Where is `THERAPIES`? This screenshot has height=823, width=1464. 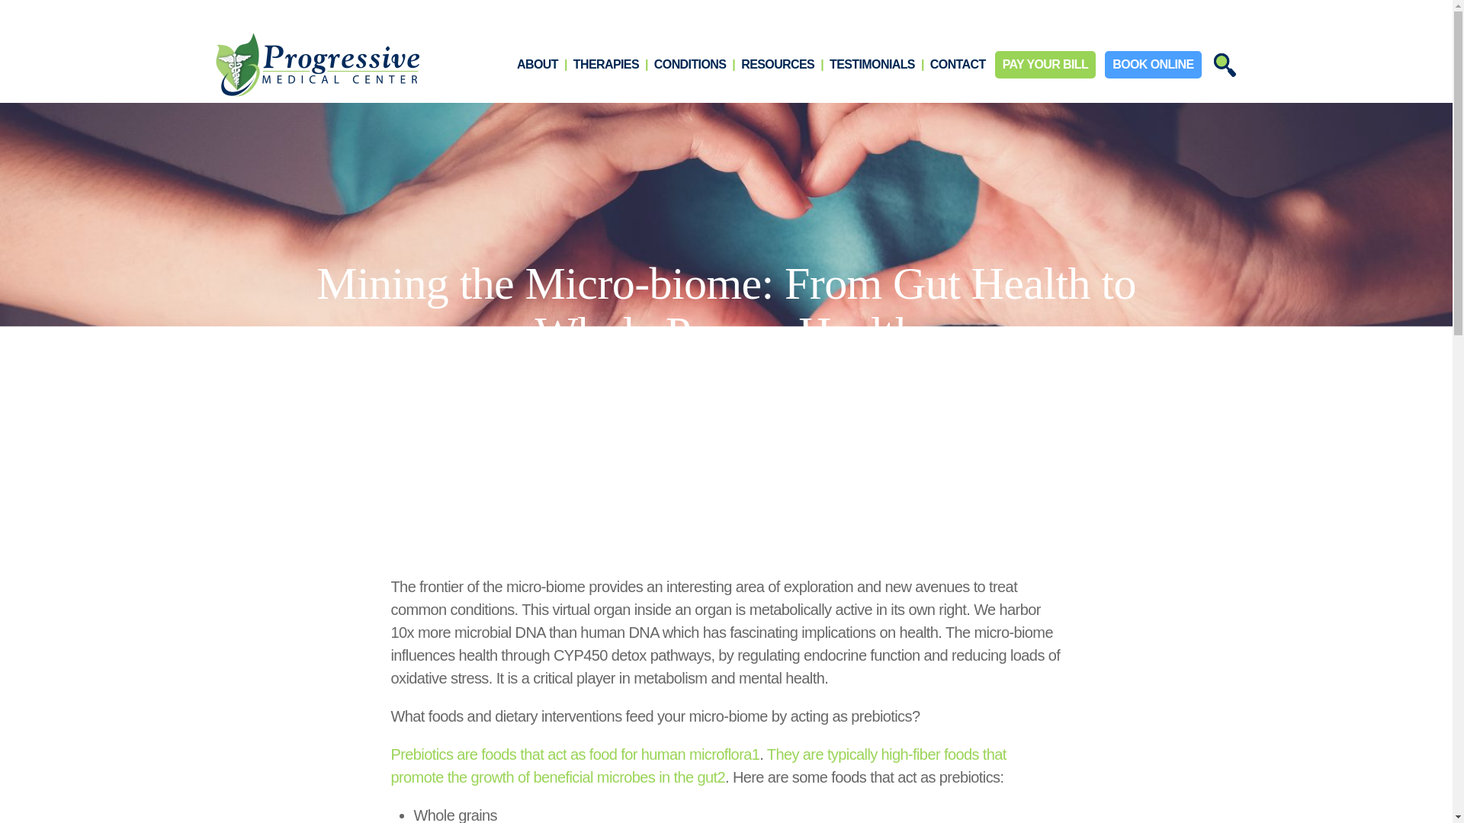
THERAPIES is located at coordinates (605, 65).